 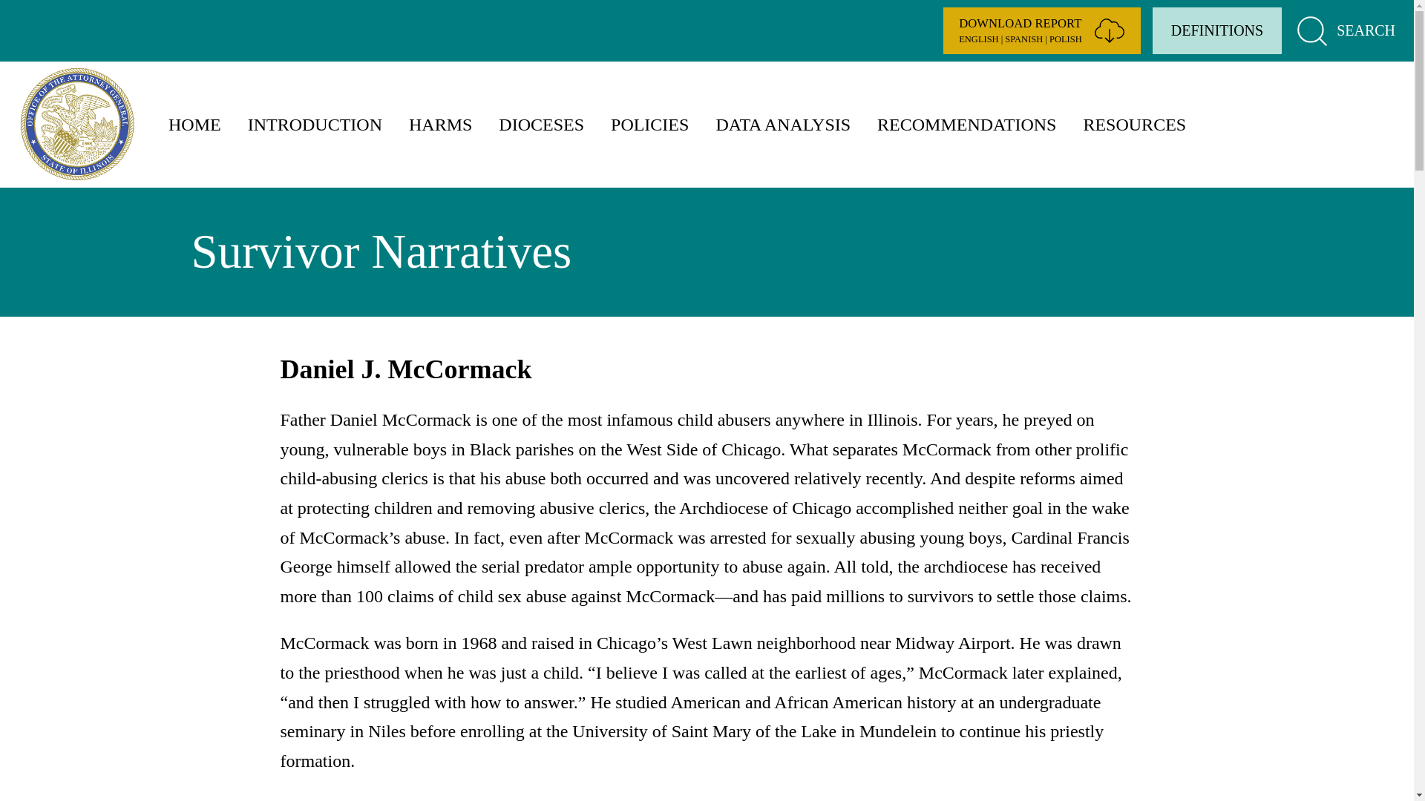 I want to click on INTRODUCTION, so click(x=315, y=125).